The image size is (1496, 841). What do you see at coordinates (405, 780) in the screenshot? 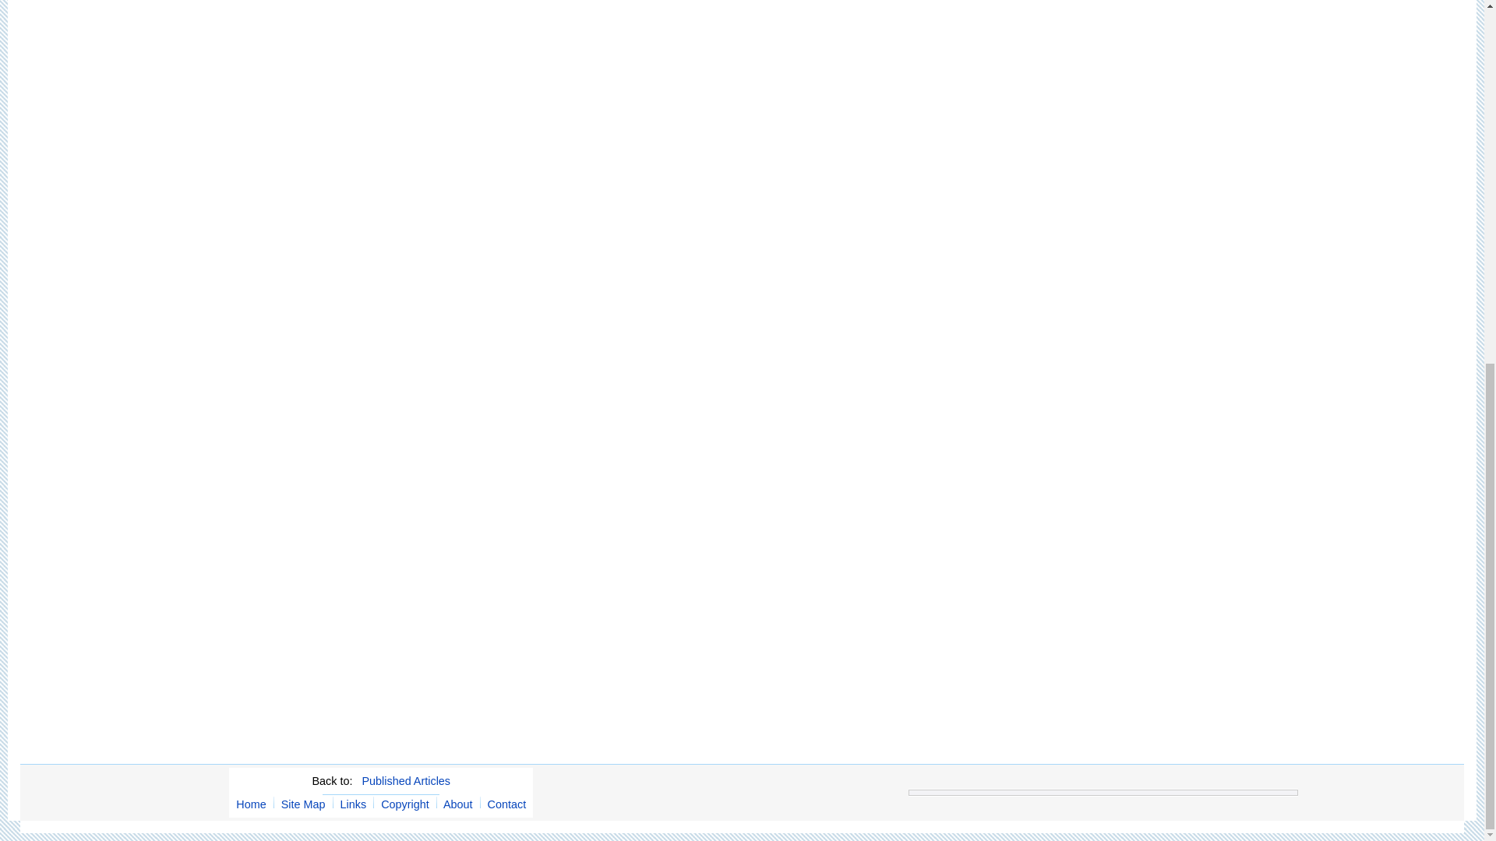
I see `Published Articles` at bounding box center [405, 780].